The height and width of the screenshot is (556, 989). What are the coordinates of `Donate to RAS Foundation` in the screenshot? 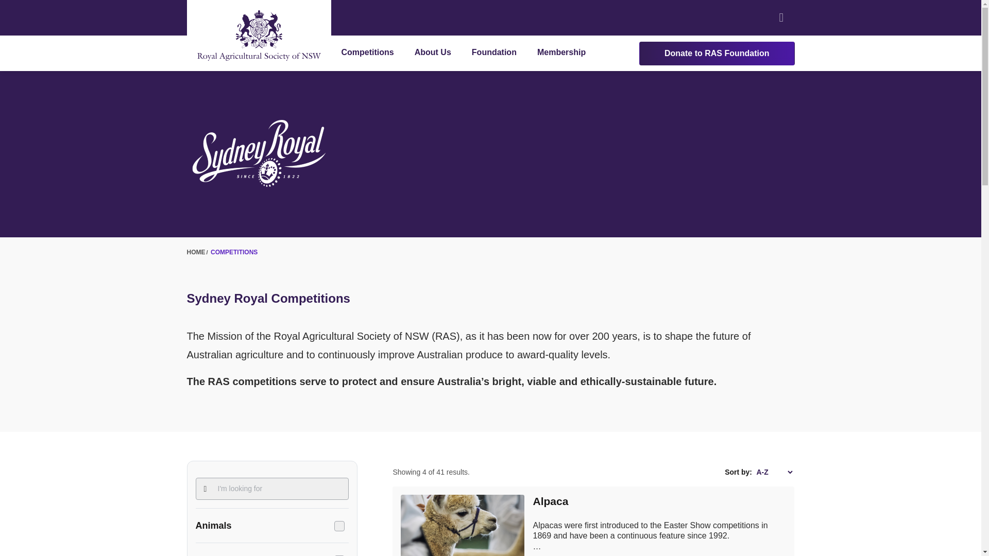 It's located at (717, 53).